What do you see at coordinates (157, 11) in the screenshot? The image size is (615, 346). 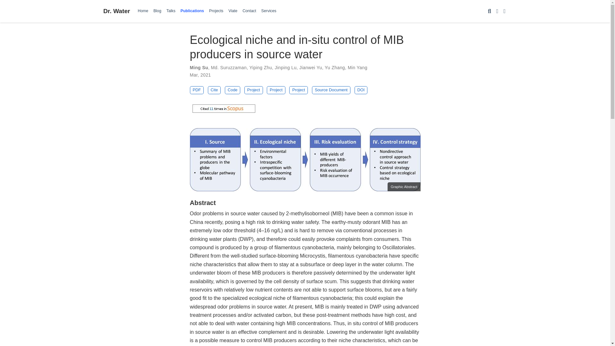 I see `Blog` at bounding box center [157, 11].